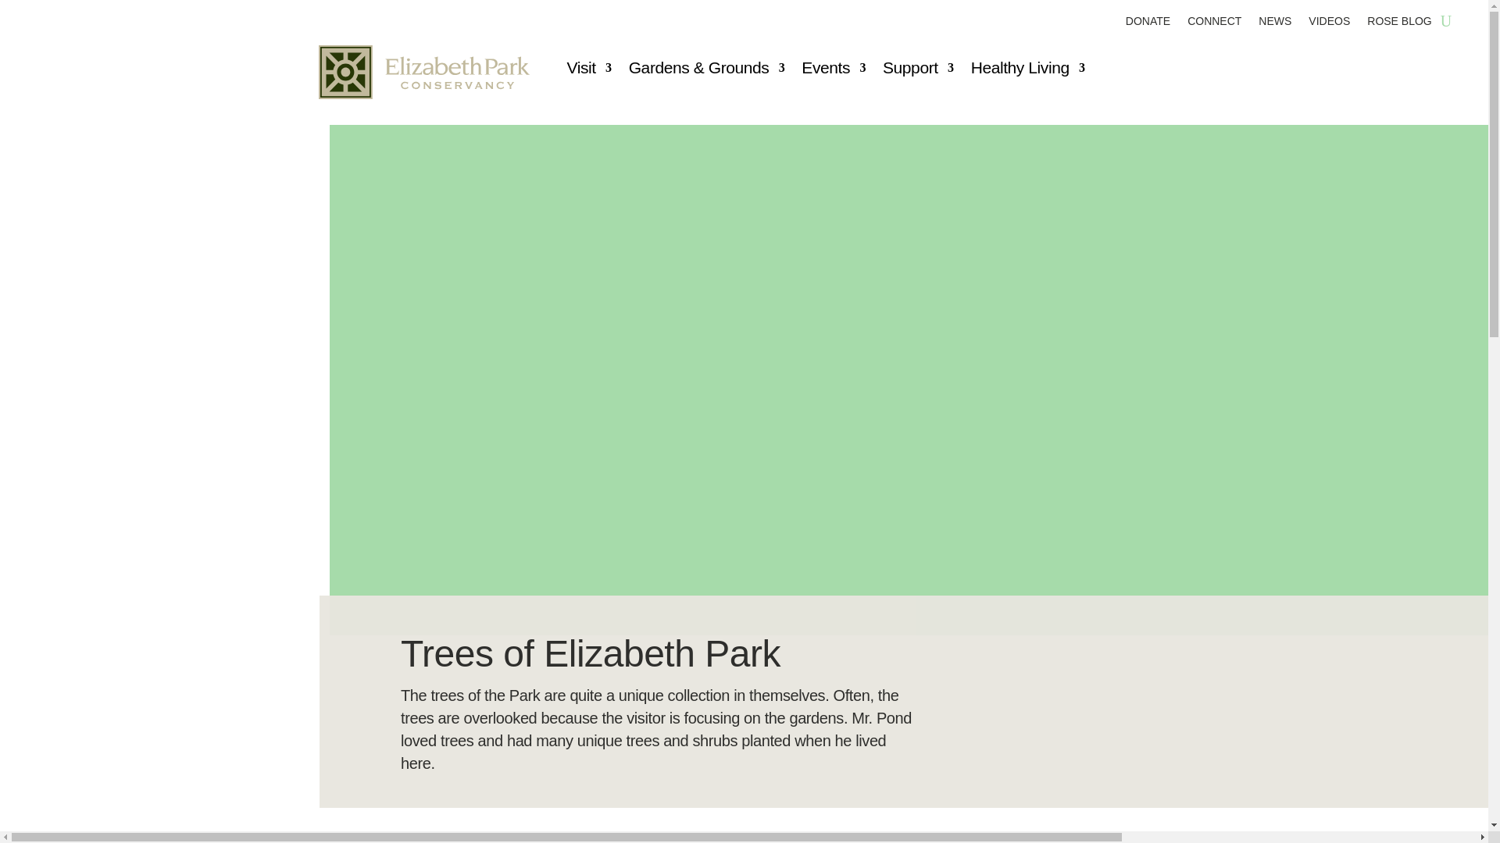 The width and height of the screenshot is (1500, 843). I want to click on Visit, so click(589, 70).